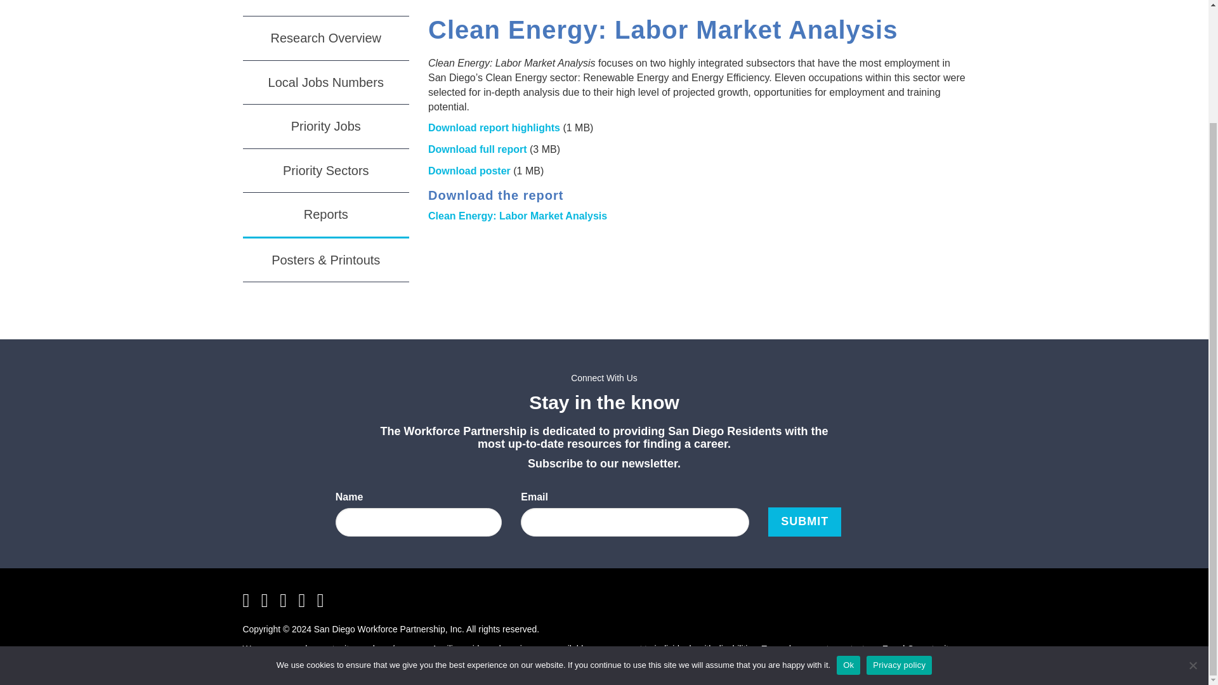  What do you see at coordinates (1193, 524) in the screenshot?
I see `No` at bounding box center [1193, 524].